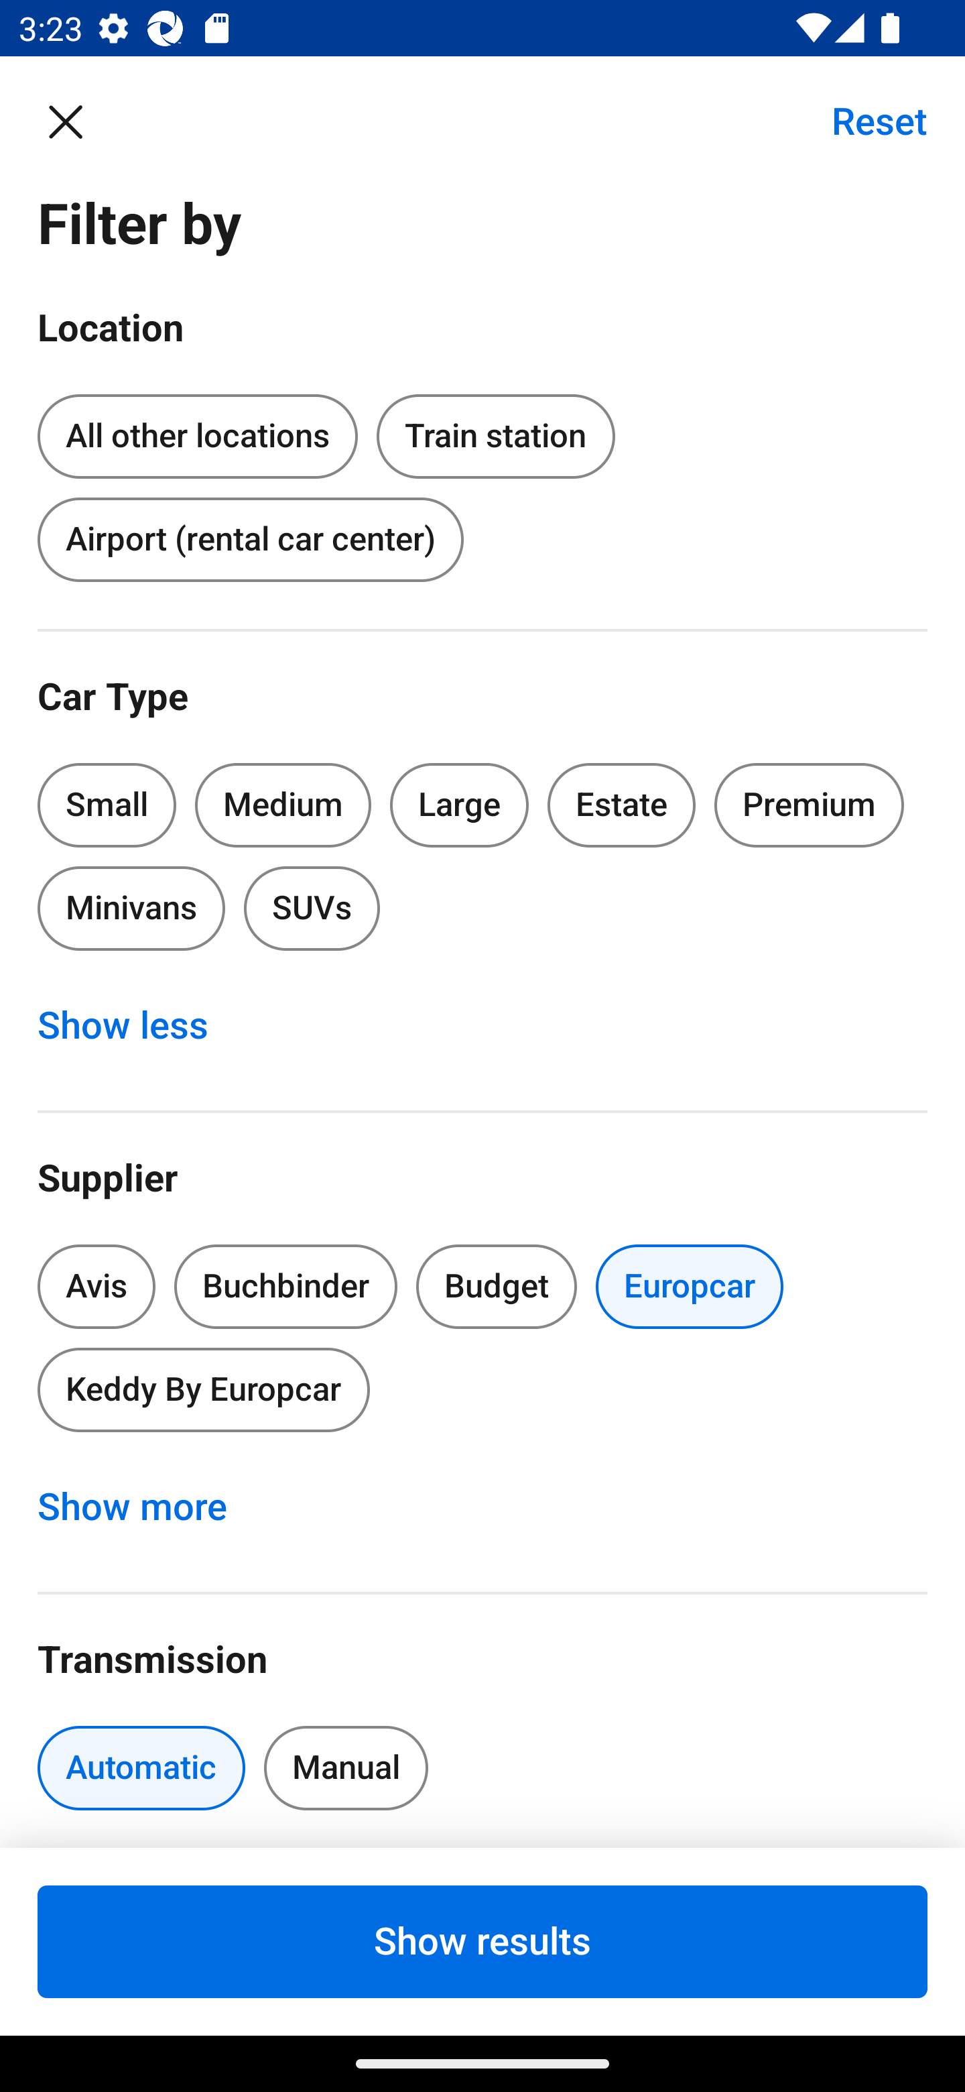 This screenshot has width=965, height=2092. What do you see at coordinates (622, 805) in the screenshot?
I see `Estate` at bounding box center [622, 805].